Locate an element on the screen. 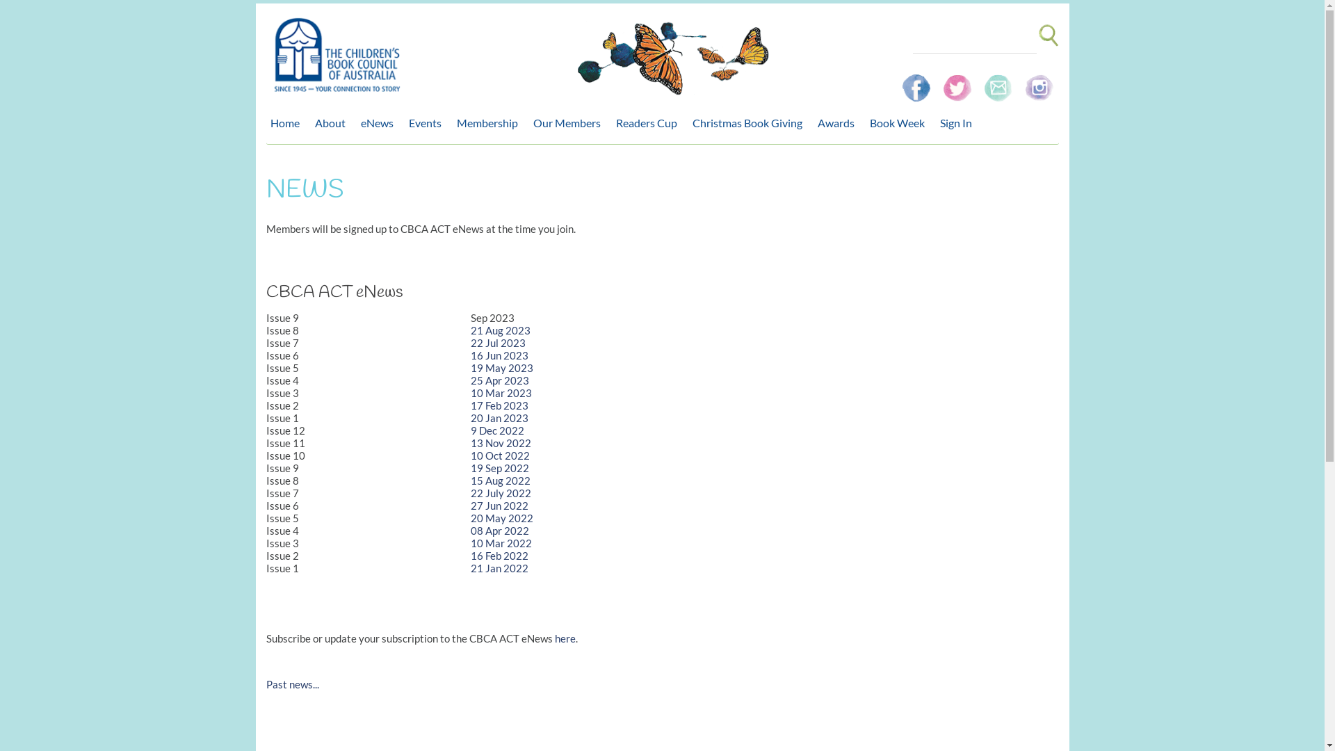 Image resolution: width=1335 pixels, height=751 pixels. 9 Dec 2022 is located at coordinates (498, 430).